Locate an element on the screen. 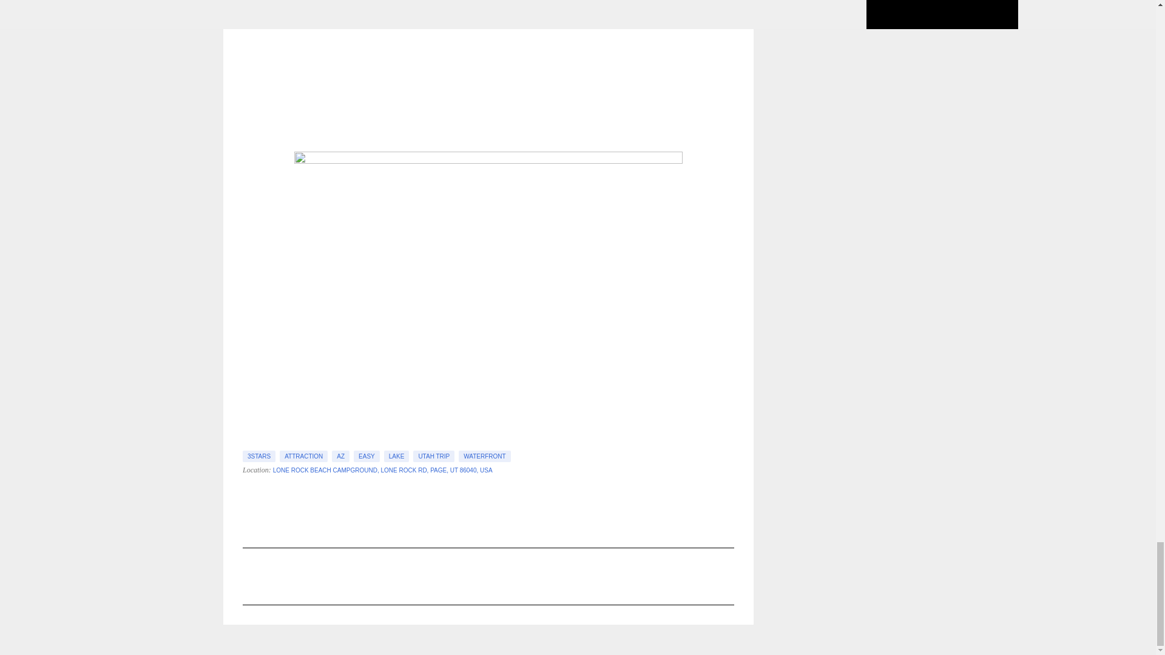 The height and width of the screenshot is (655, 1165). UTAH TRIP is located at coordinates (433, 456).